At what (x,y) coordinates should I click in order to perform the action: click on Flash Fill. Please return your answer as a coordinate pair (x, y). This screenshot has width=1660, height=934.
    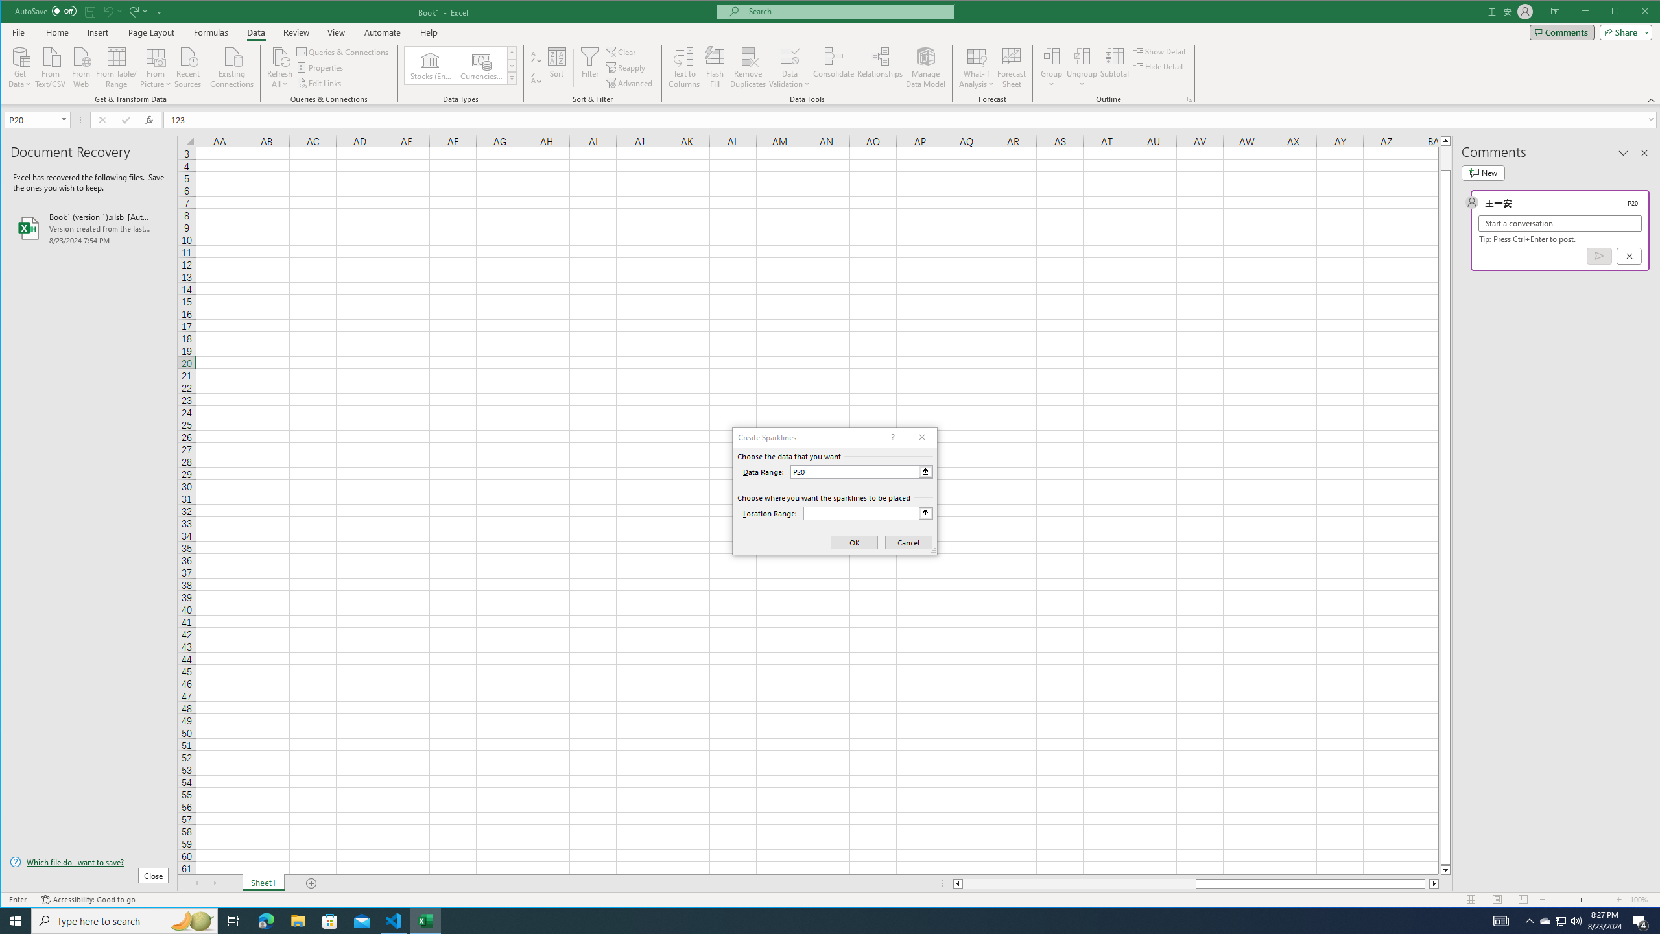
    Looking at the image, I should click on (715, 67).